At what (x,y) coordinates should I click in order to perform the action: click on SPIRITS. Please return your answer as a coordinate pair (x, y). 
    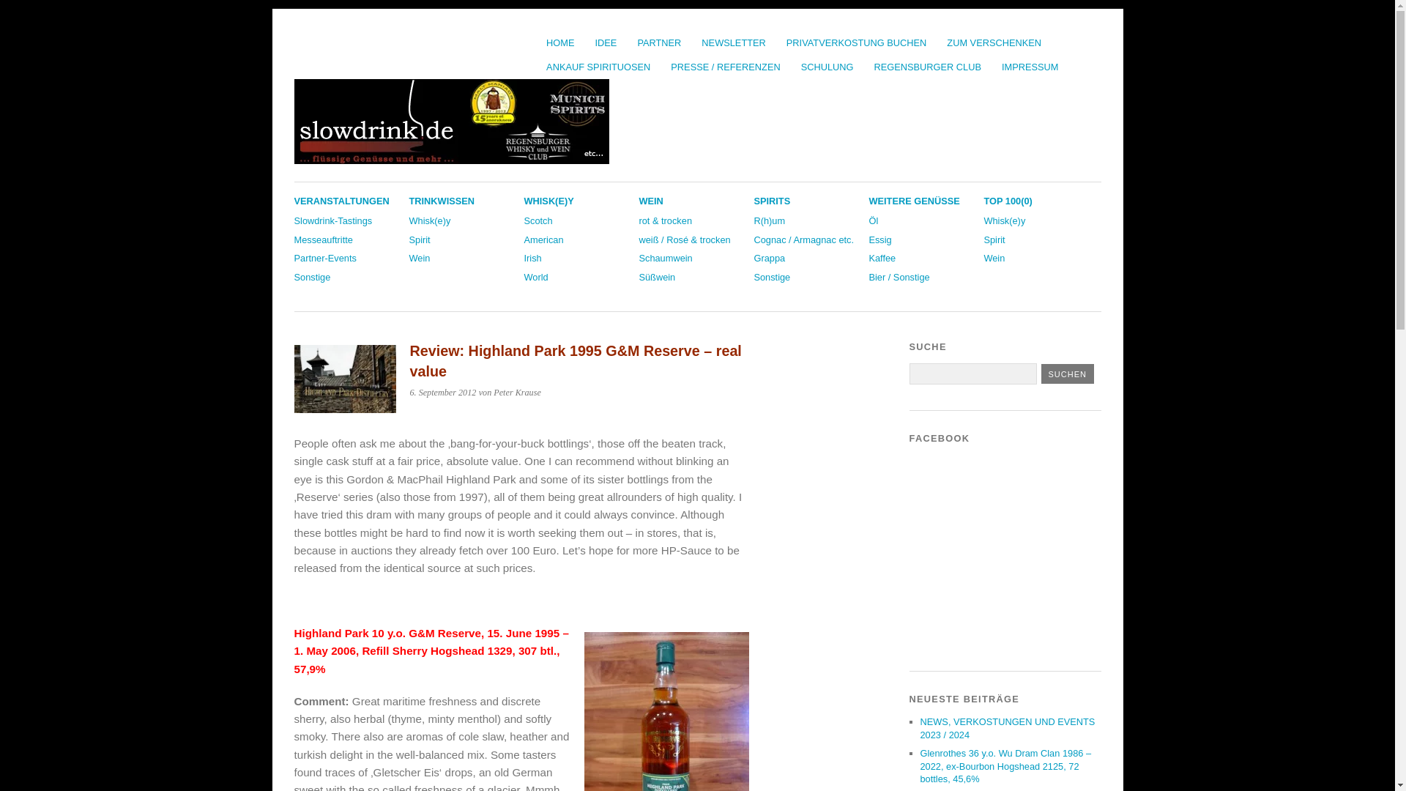
    Looking at the image, I should click on (772, 201).